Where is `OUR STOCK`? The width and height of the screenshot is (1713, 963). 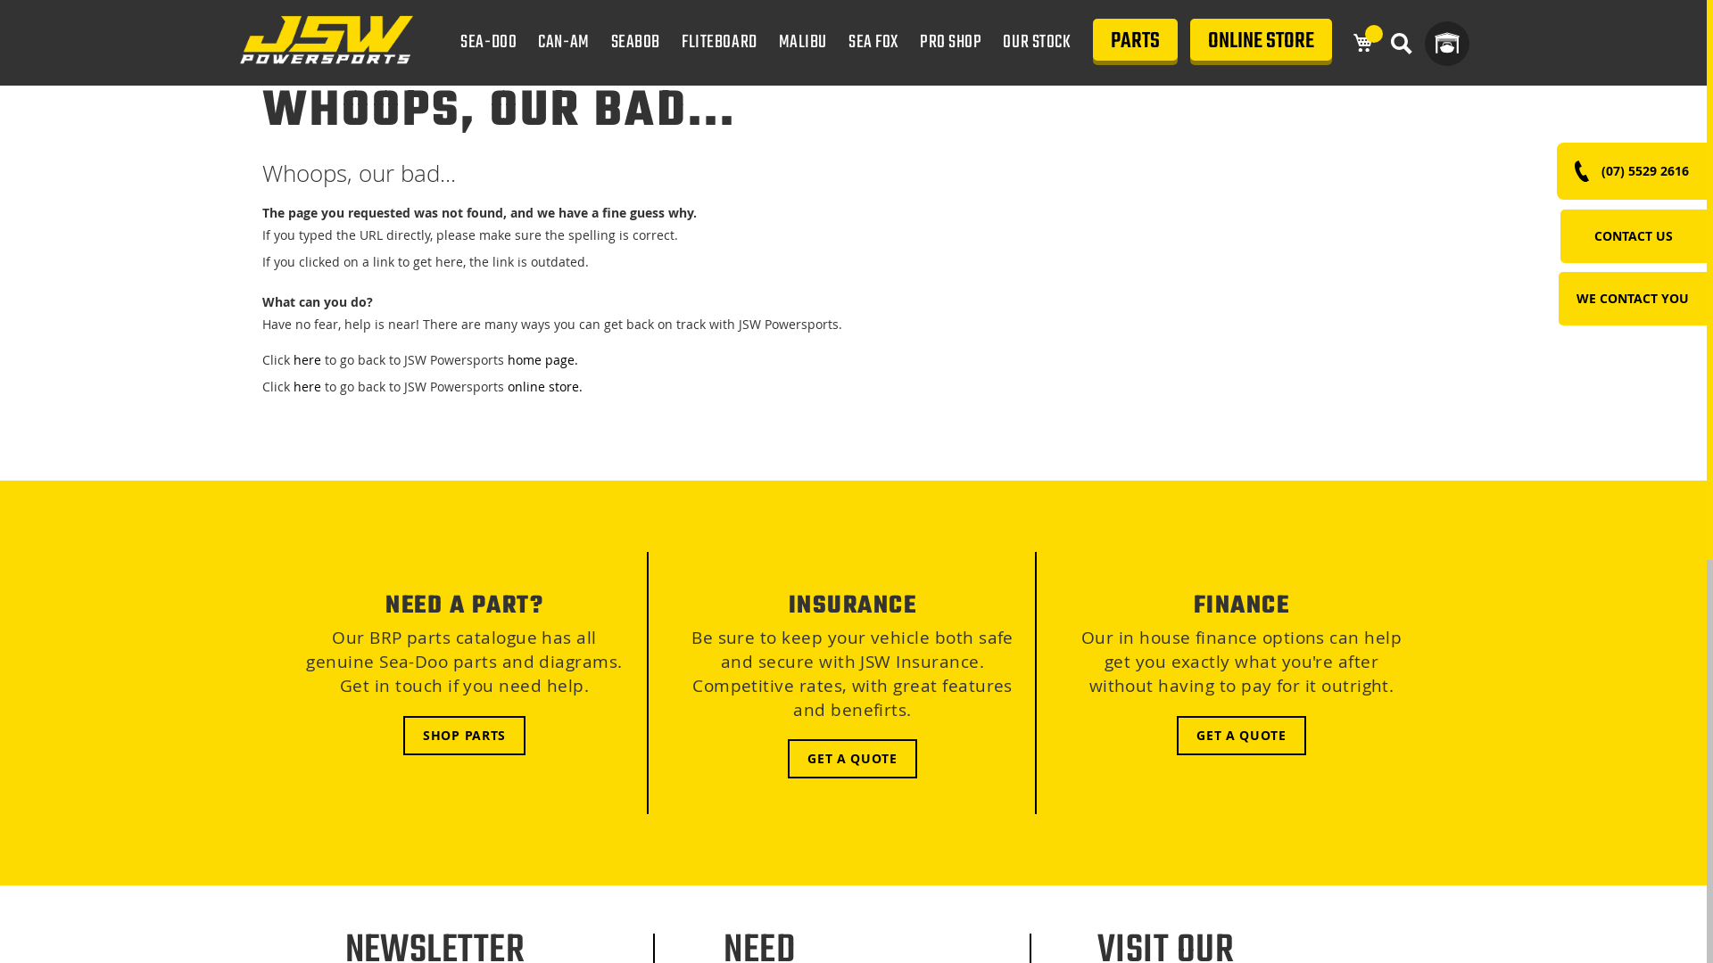 OUR STOCK is located at coordinates (1037, 43).